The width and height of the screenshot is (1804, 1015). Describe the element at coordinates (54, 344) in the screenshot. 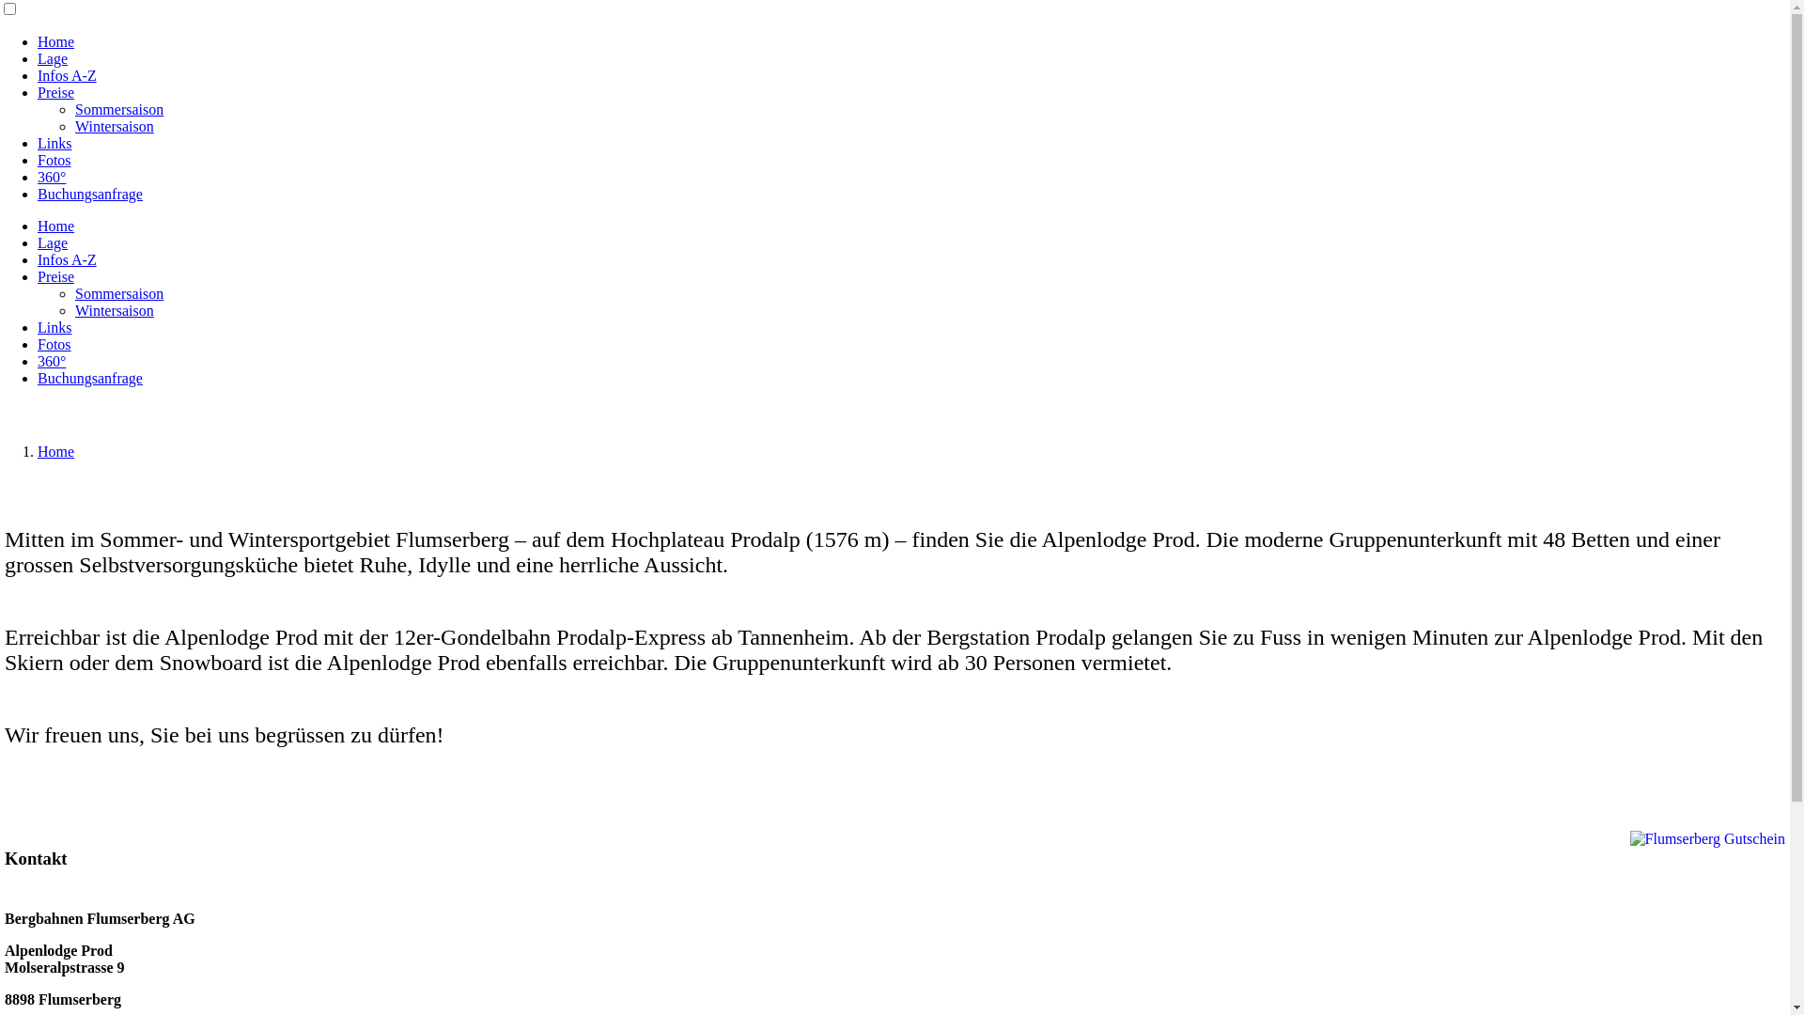

I see `Fotos` at that location.